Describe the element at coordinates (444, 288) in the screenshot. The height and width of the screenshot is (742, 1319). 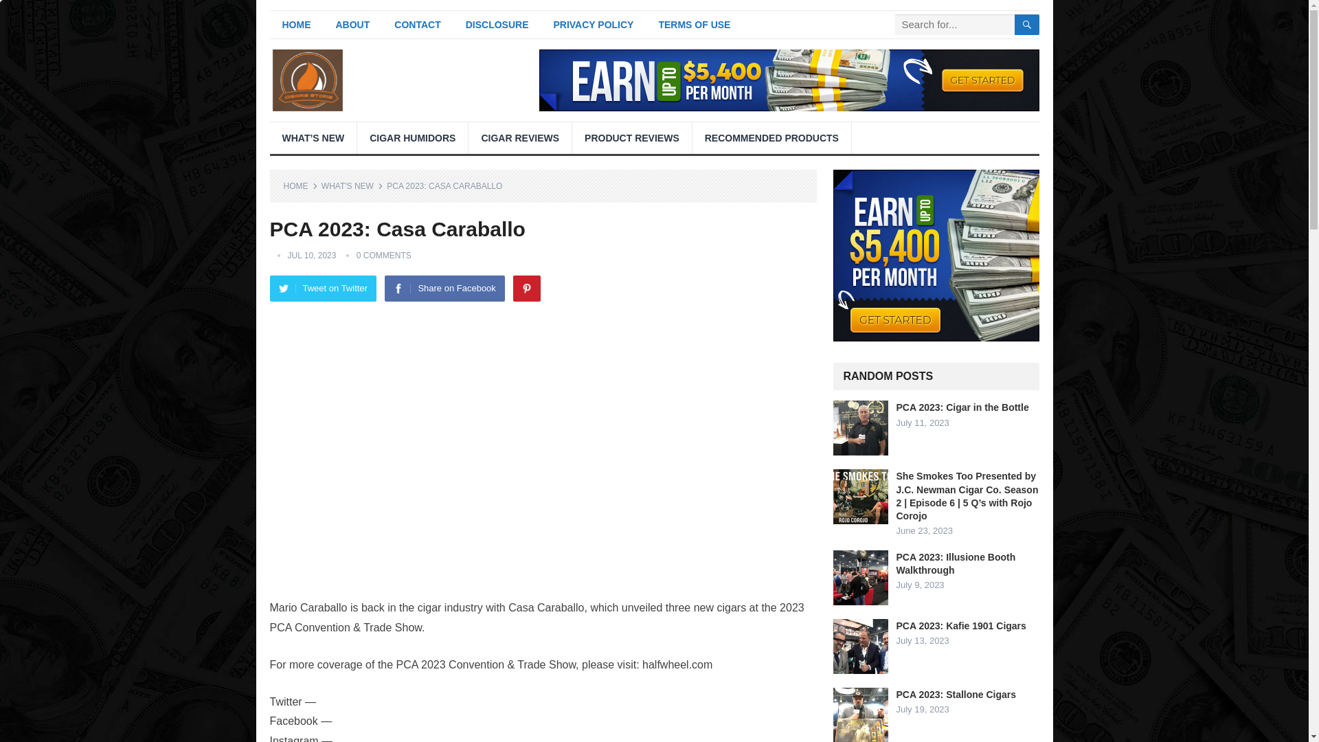
I see `Share on Facebook` at that location.